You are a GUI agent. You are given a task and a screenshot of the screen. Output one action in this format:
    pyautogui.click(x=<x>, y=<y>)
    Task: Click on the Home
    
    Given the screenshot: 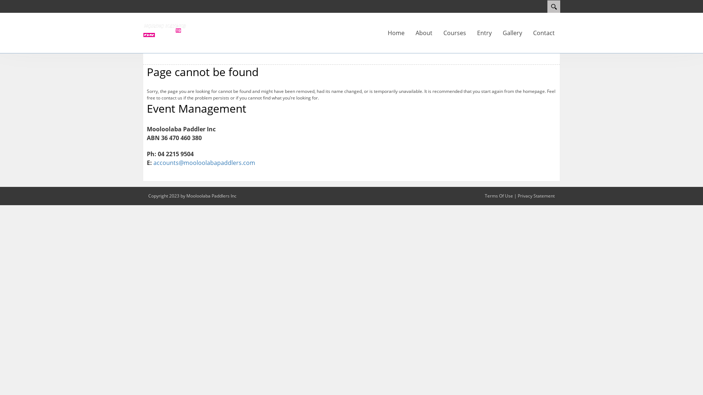 What is the action you would take?
    pyautogui.click(x=396, y=33)
    